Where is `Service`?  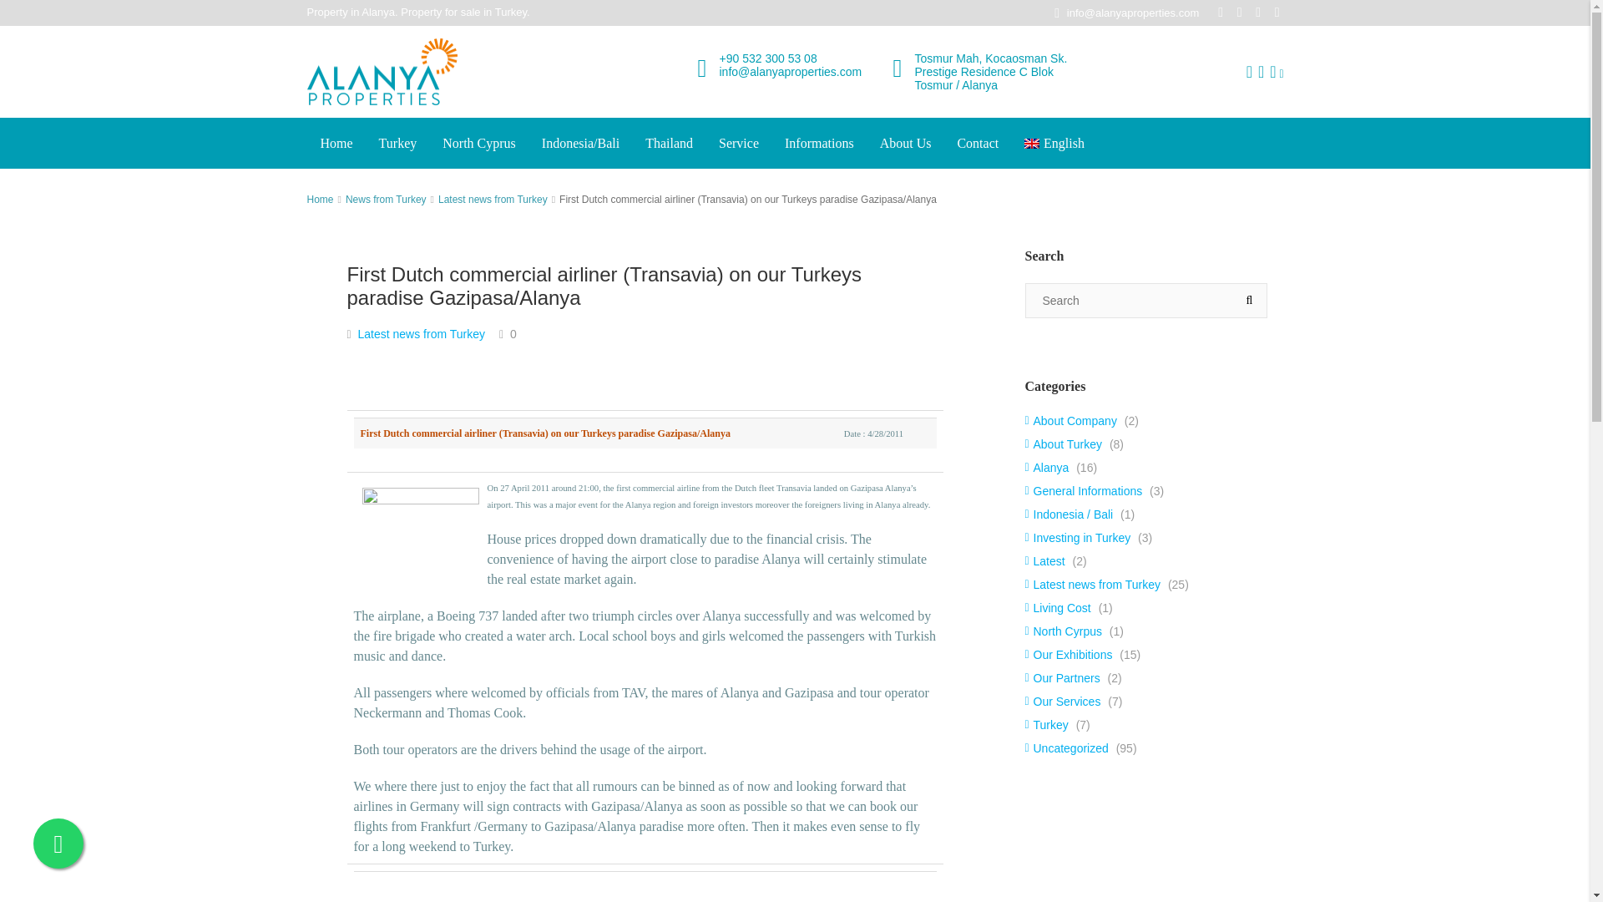
Service is located at coordinates (738, 143).